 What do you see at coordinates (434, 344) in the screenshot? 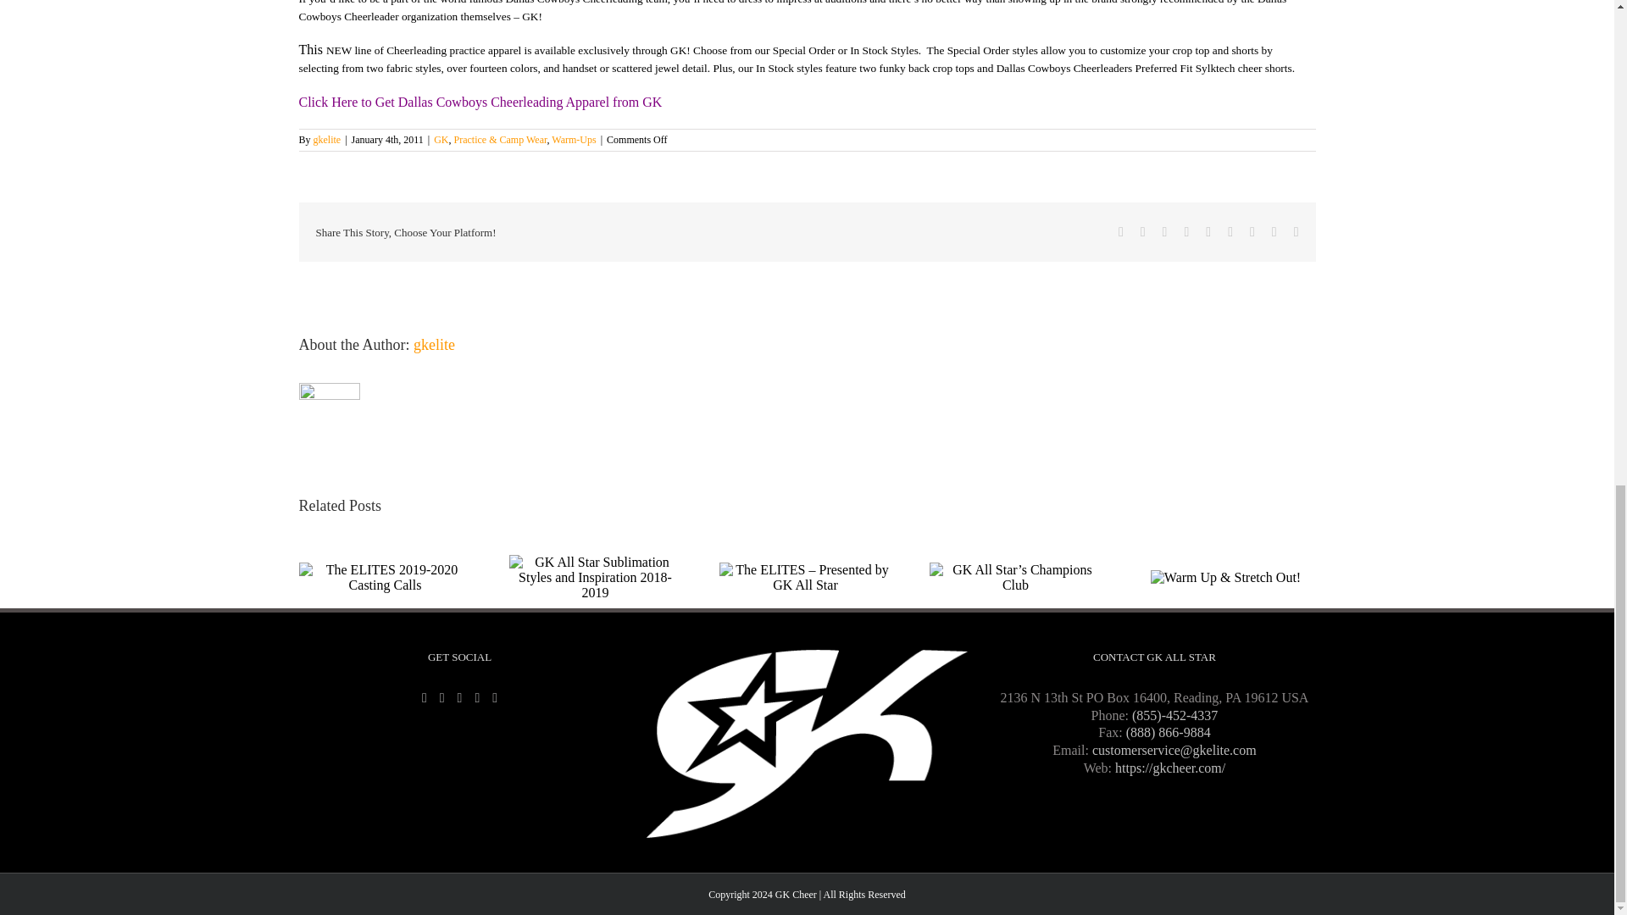
I see `gkelite` at bounding box center [434, 344].